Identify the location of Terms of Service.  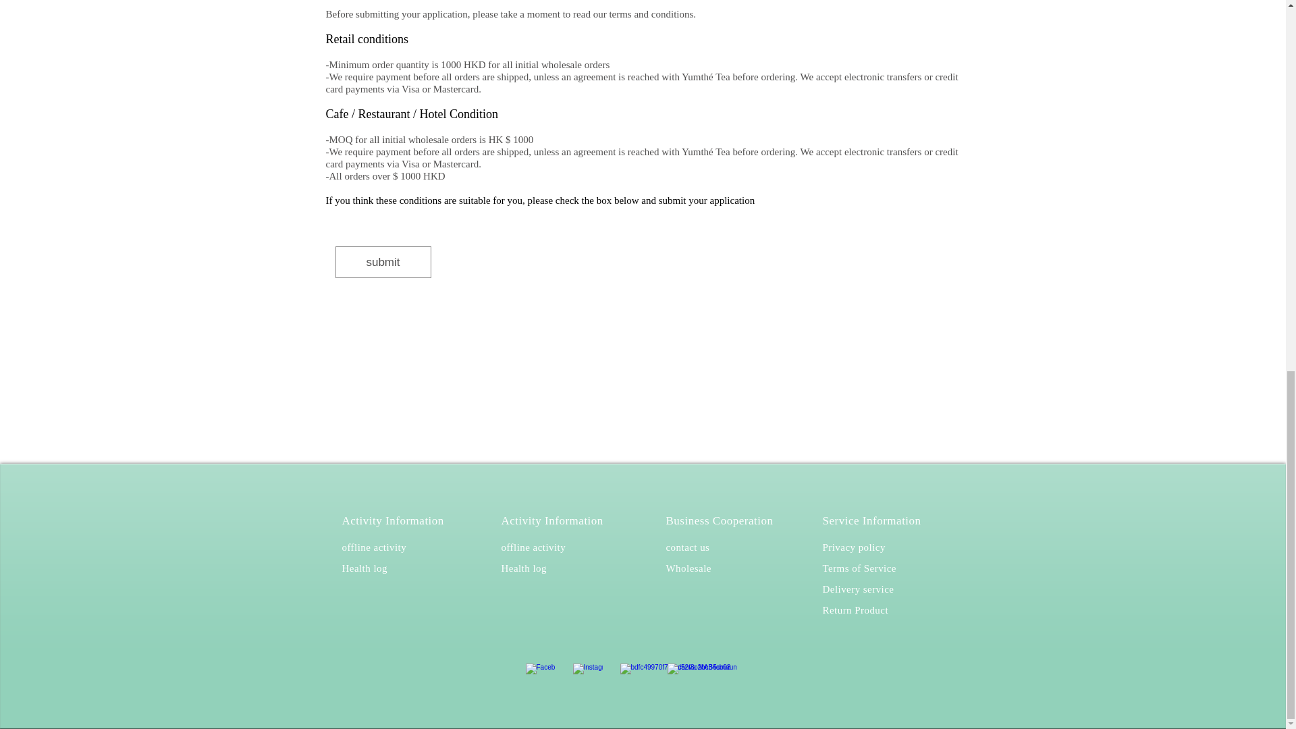
(859, 567).